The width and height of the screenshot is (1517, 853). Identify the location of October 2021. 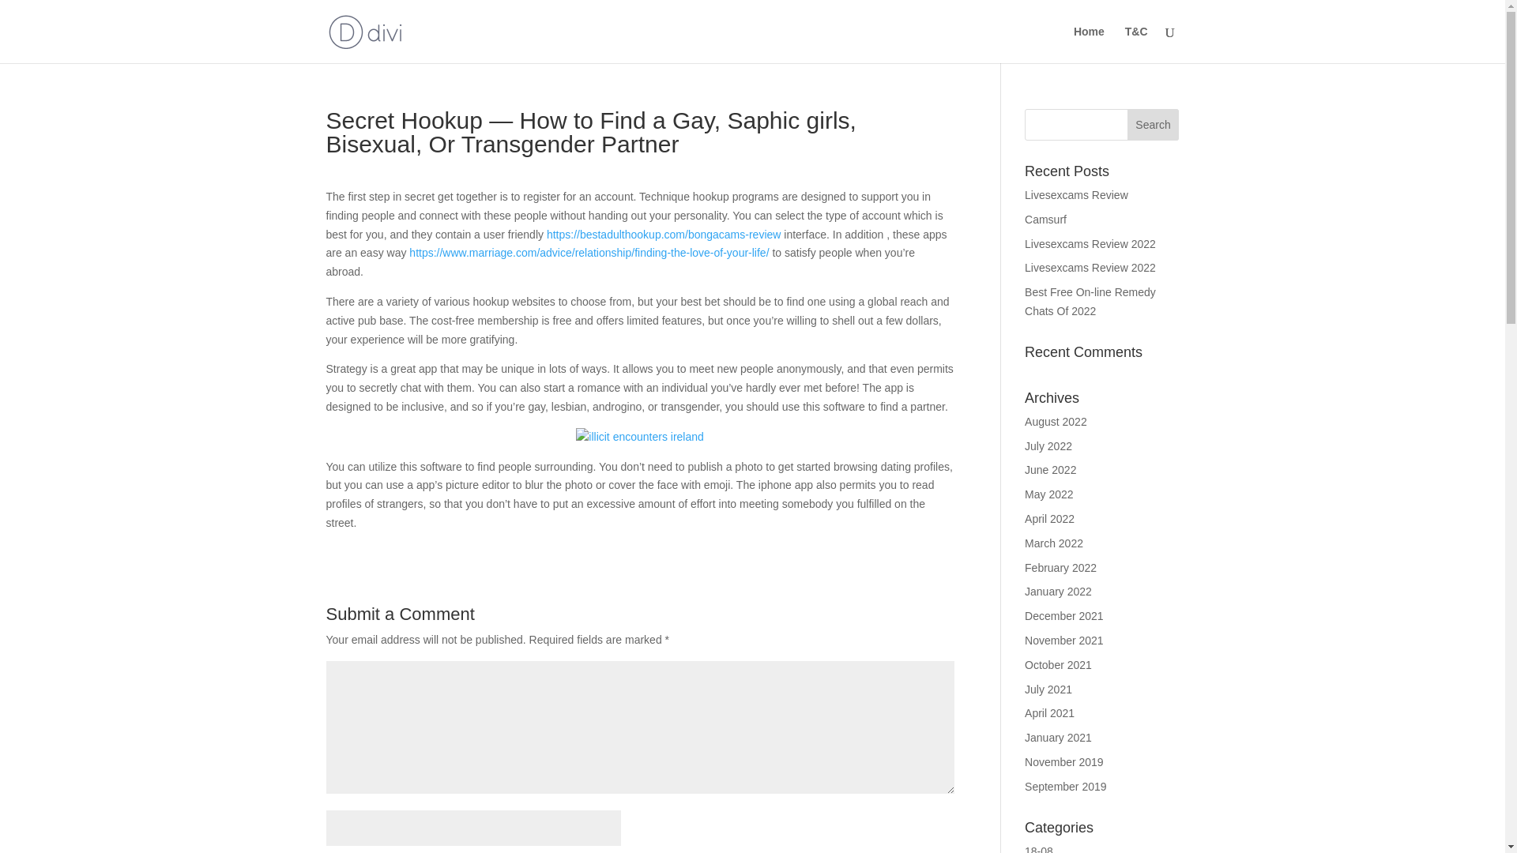
(1059, 664).